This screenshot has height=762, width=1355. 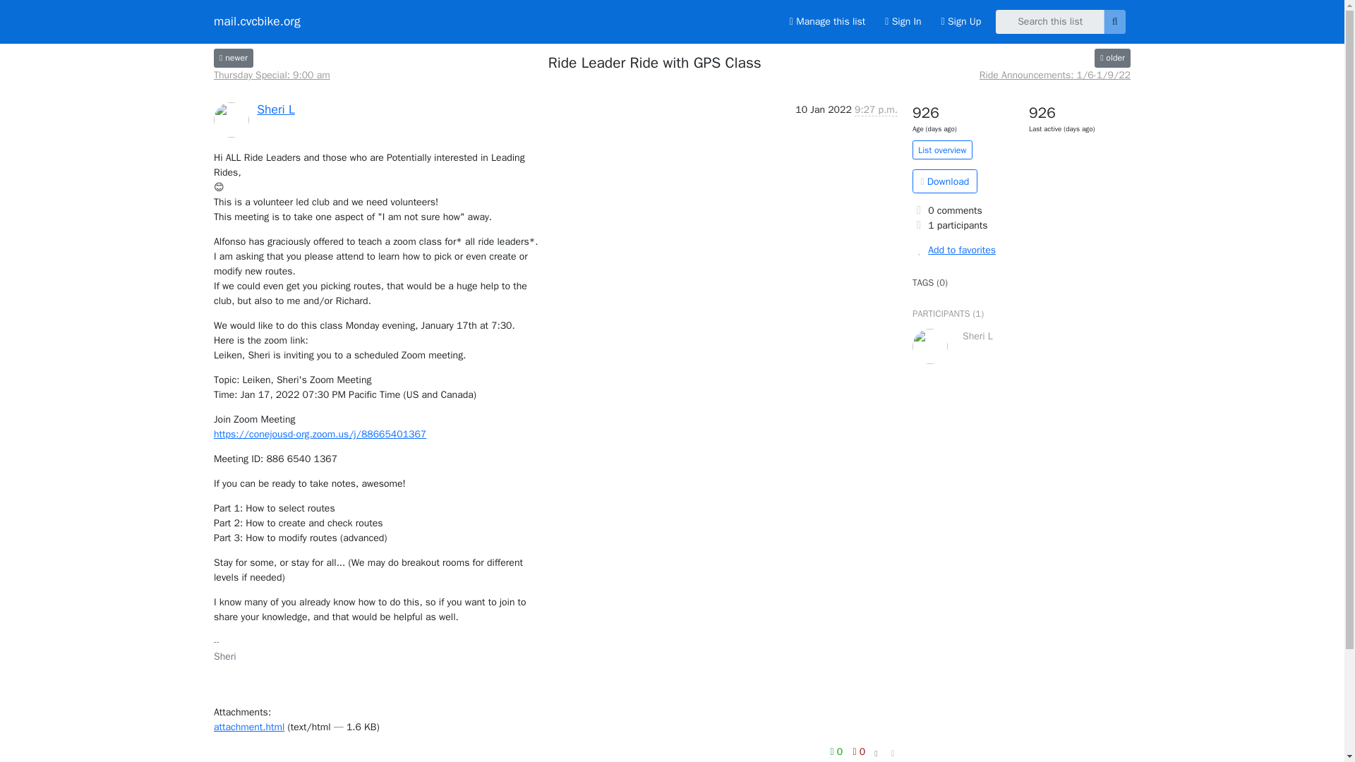 I want to click on Sender's time: Jan. 10, 2022, 9:27 p.m., so click(x=876, y=110).